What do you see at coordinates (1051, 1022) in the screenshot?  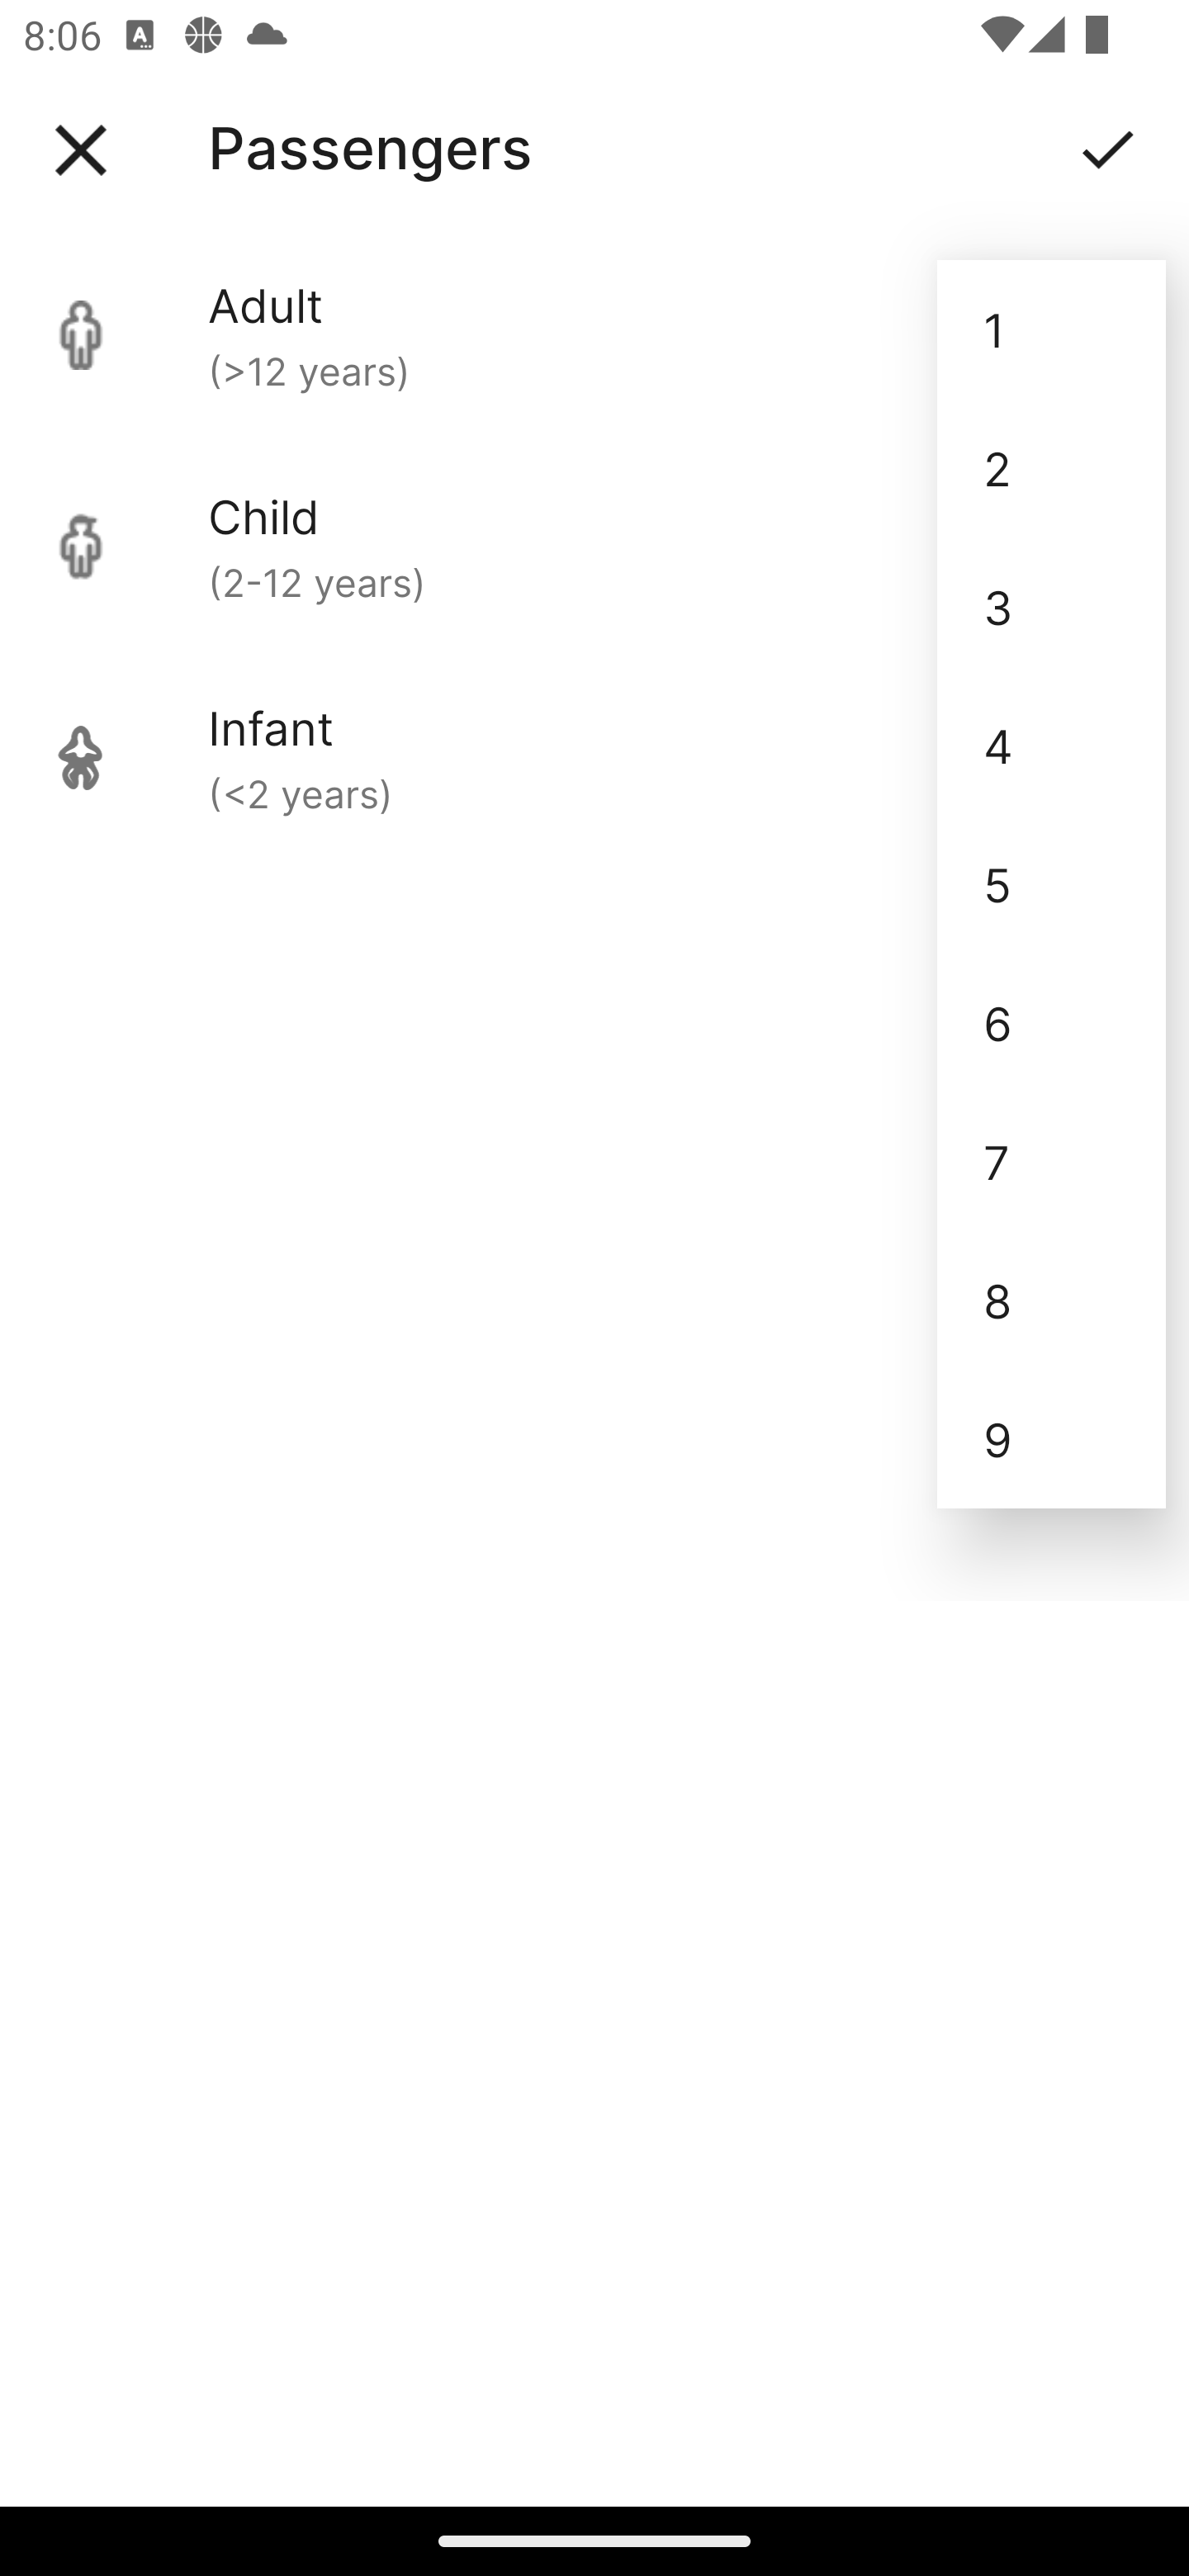 I see `6` at bounding box center [1051, 1022].